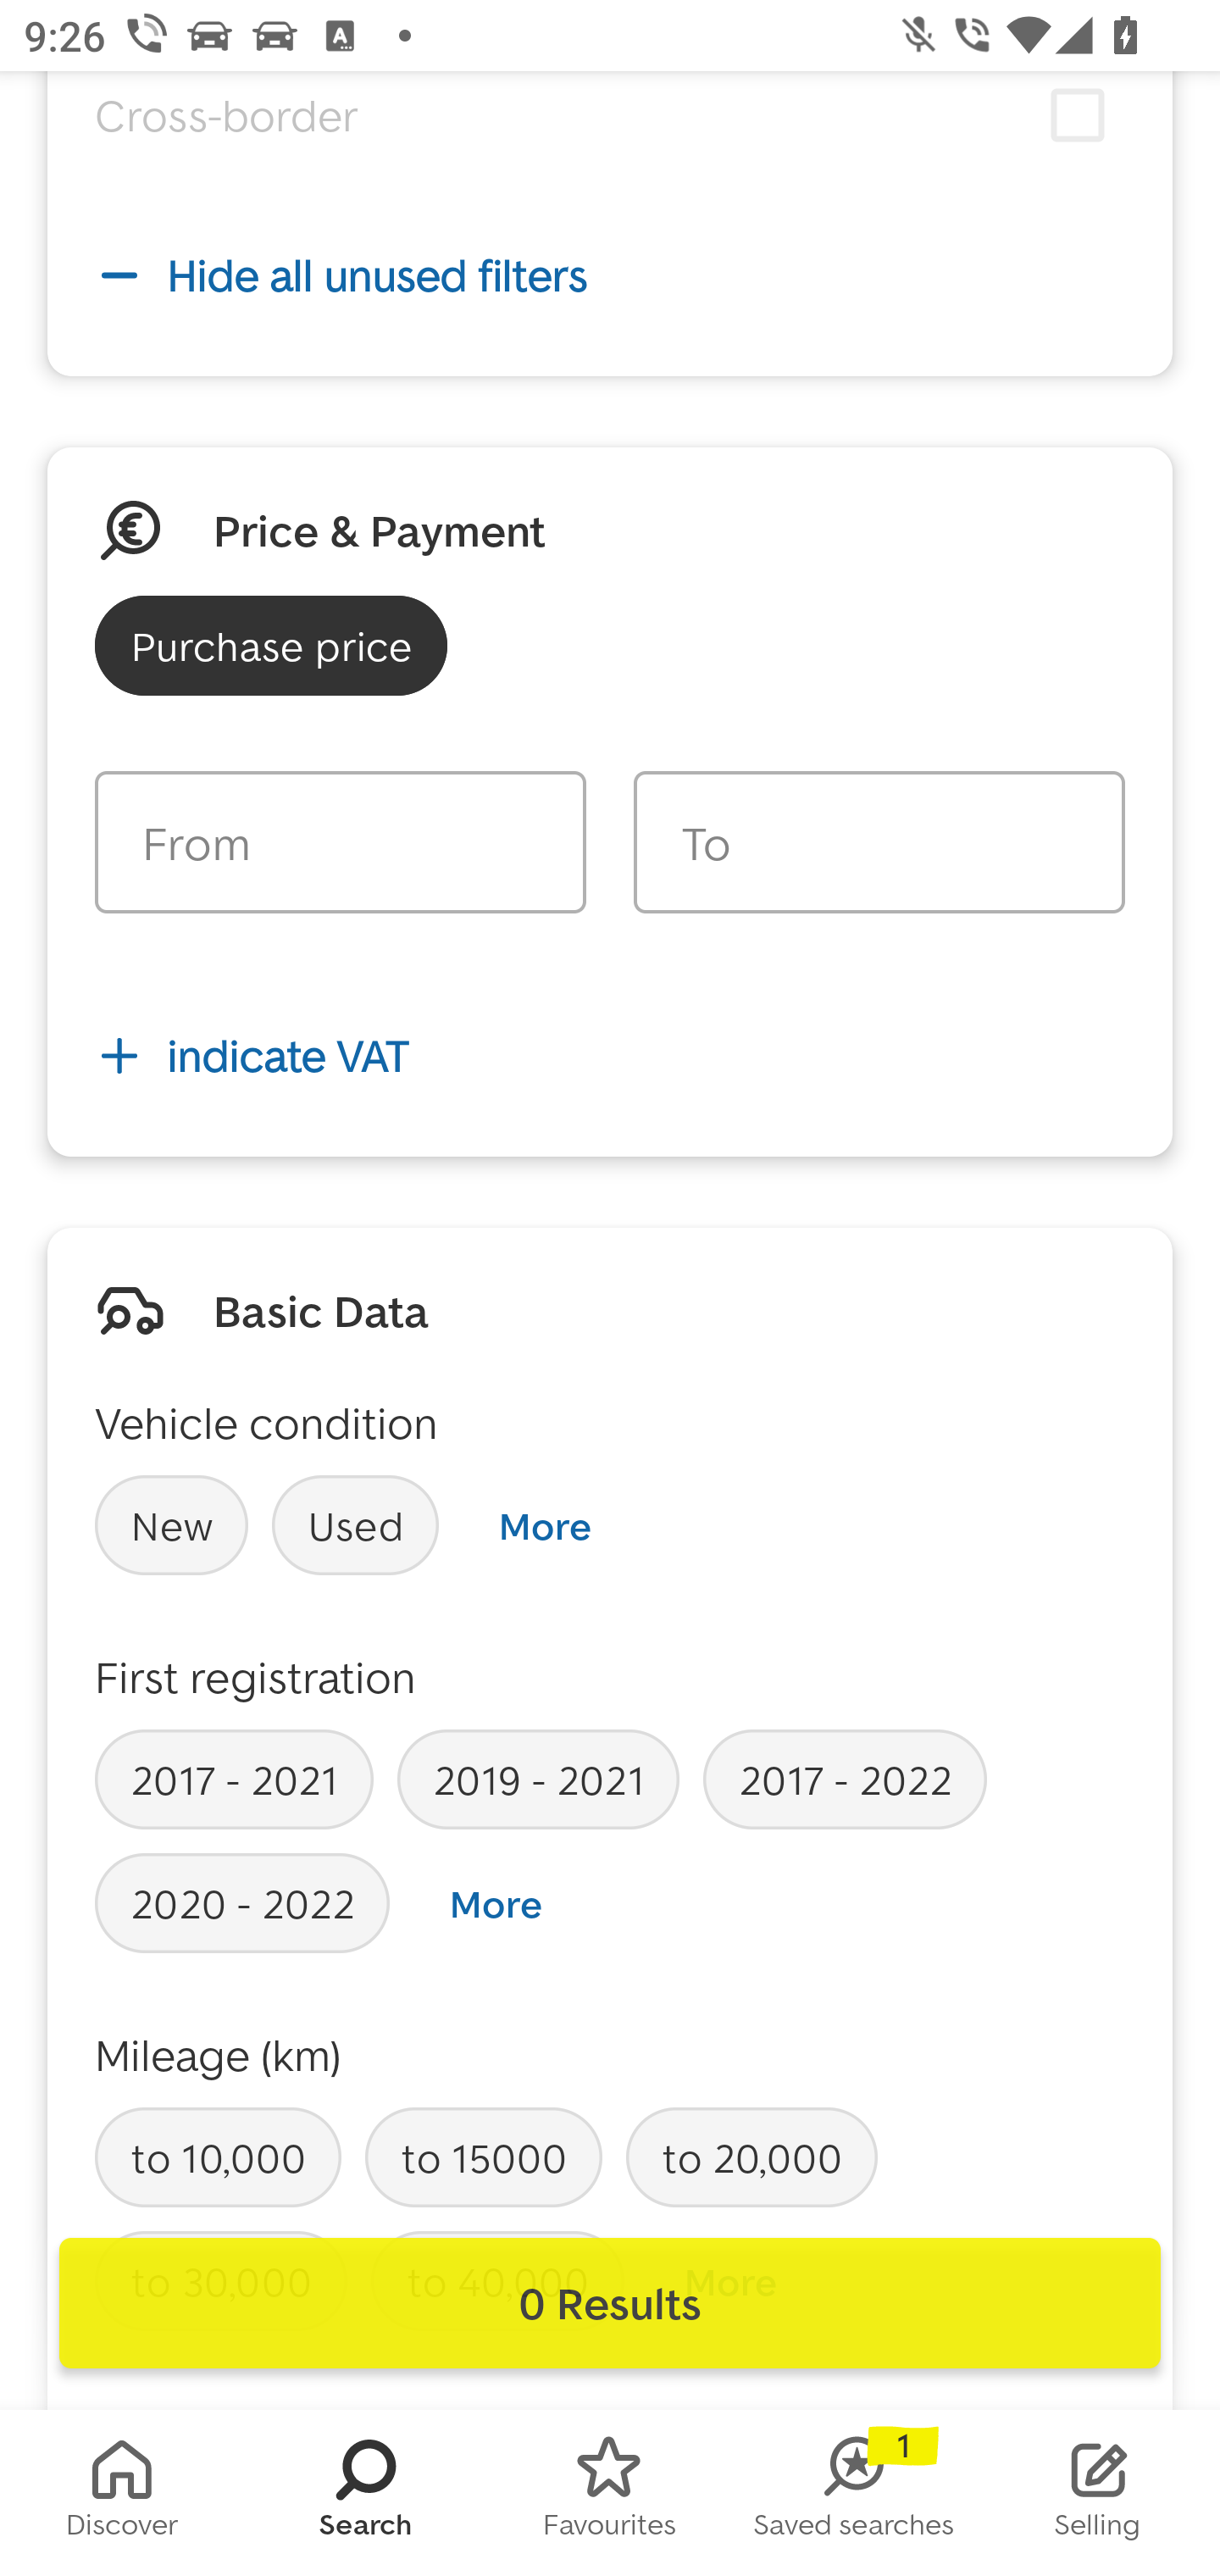  Describe the element at coordinates (610, 275) in the screenshot. I see `Hide all unused filters` at that location.